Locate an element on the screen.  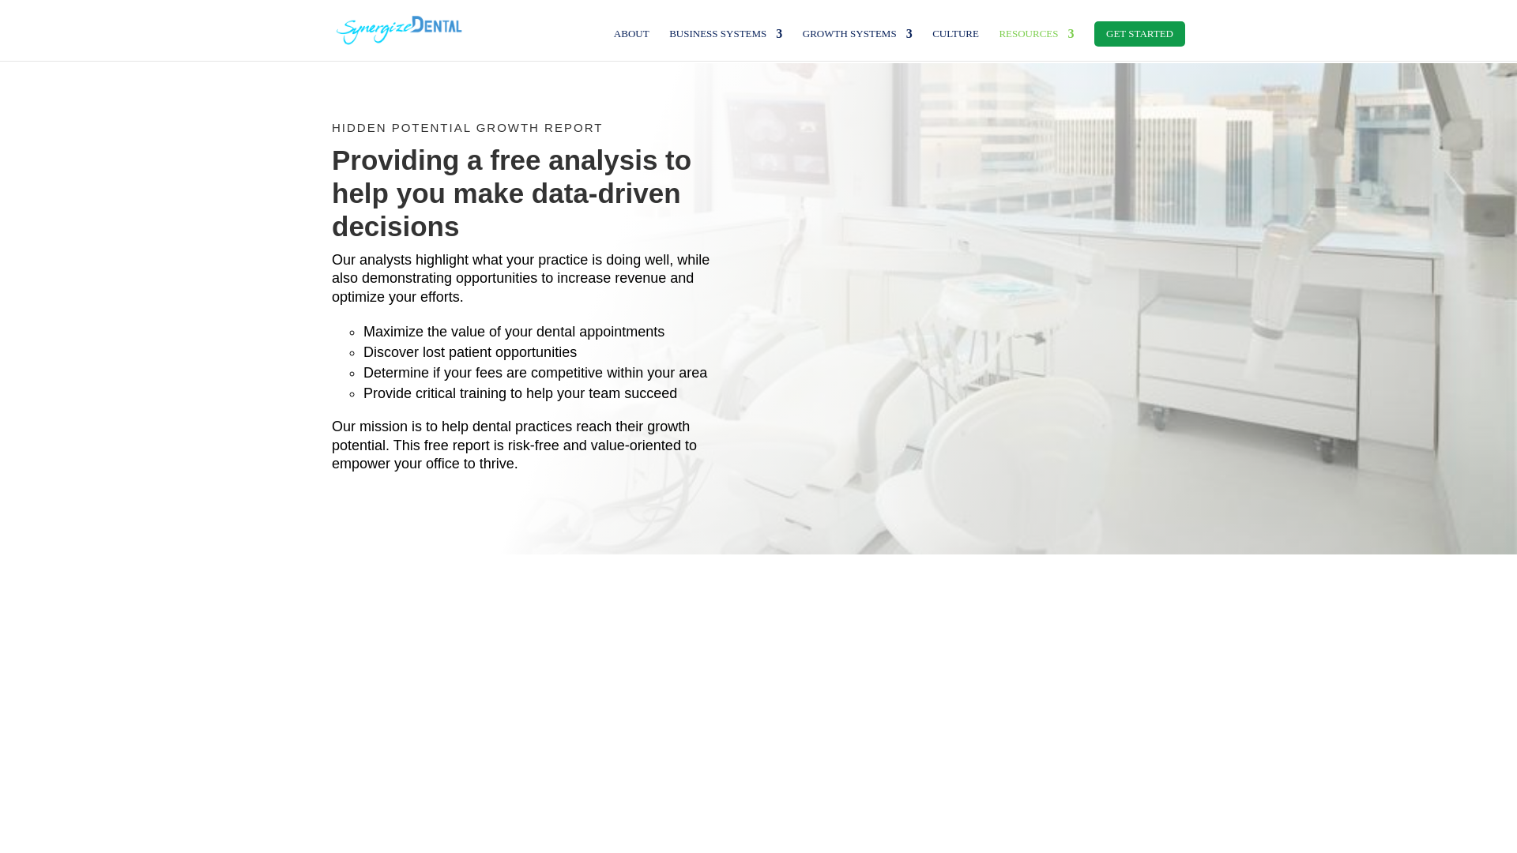
GROWTH SYSTEMS is located at coordinates (857, 44).